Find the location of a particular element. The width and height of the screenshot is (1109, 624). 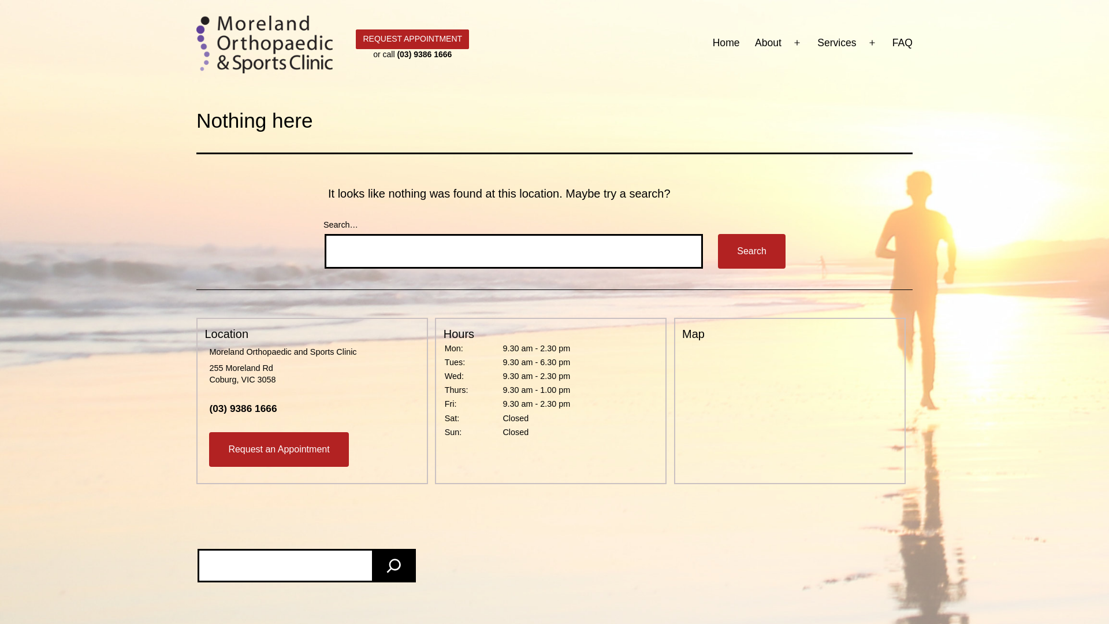

Home is located at coordinates (725, 43).